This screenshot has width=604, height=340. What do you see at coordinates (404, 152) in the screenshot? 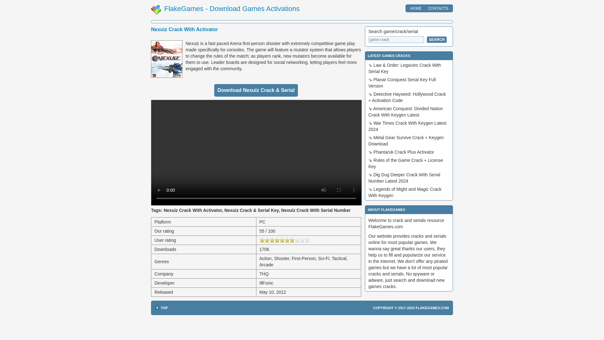
I see `Phantaruk Crack Plus Activator` at bounding box center [404, 152].